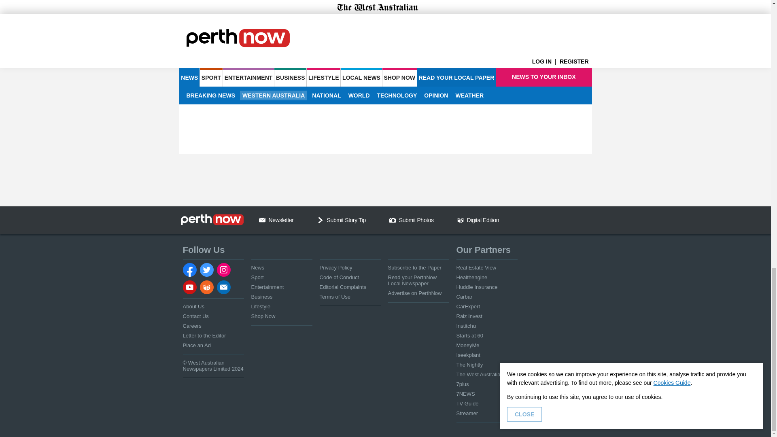 This screenshot has width=777, height=437. What do you see at coordinates (321, 220) in the screenshot?
I see `Chevron Down Icon` at bounding box center [321, 220].